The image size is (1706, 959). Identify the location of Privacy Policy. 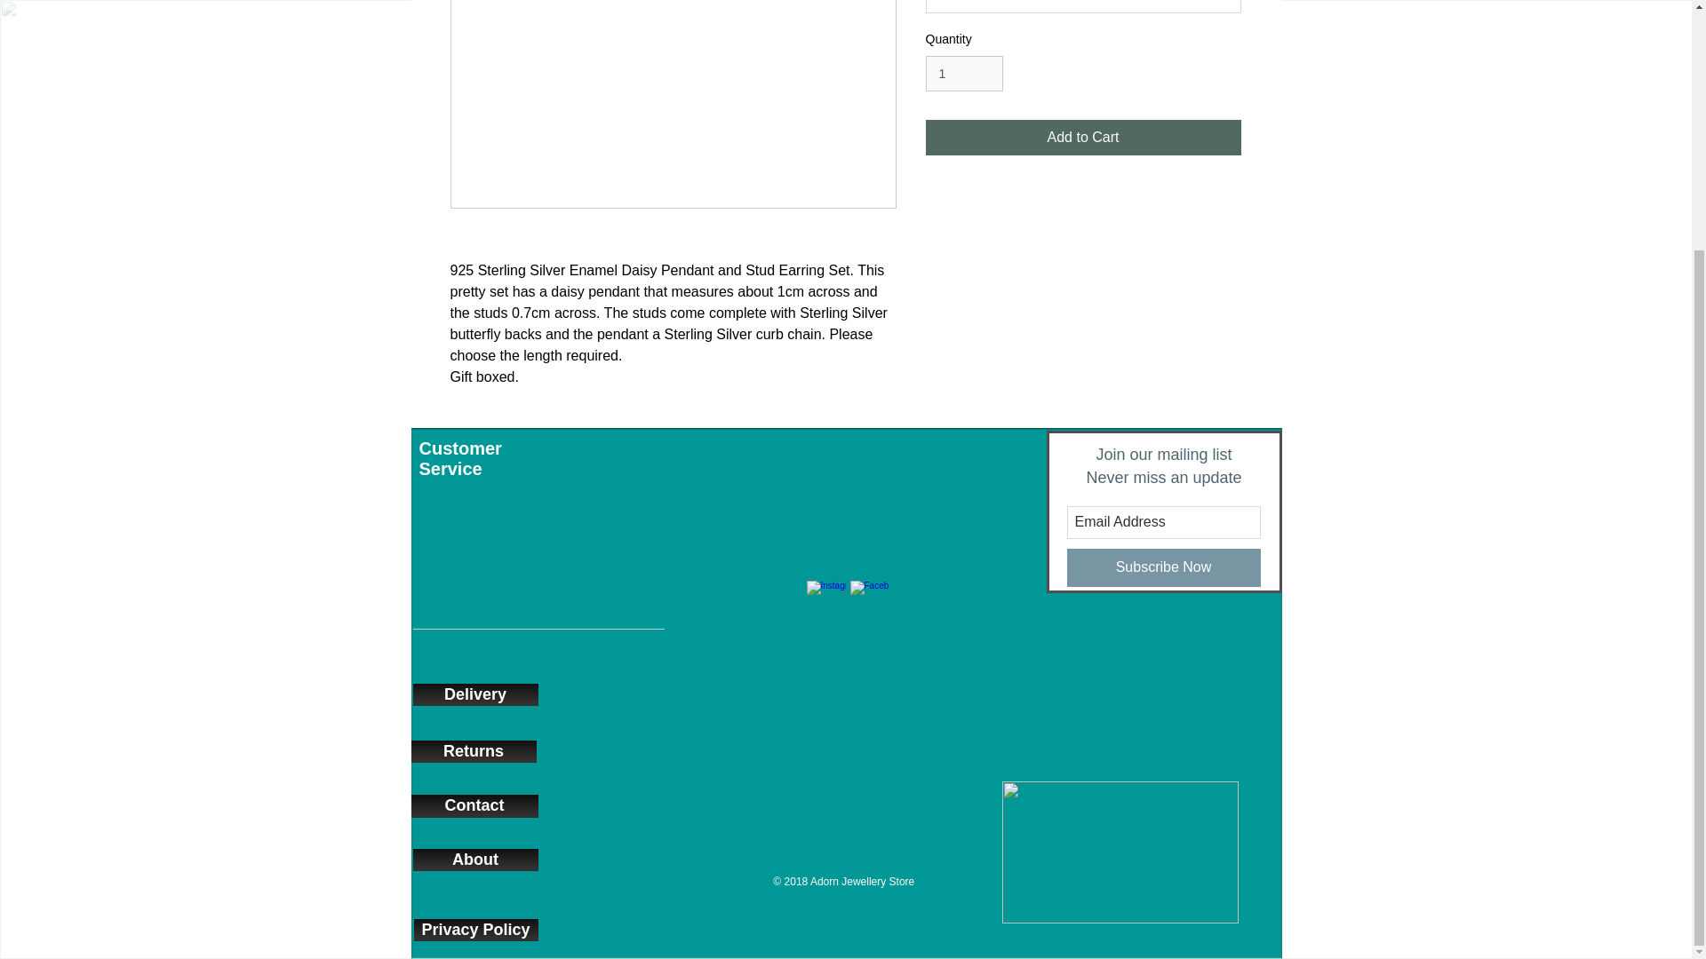
(476, 929).